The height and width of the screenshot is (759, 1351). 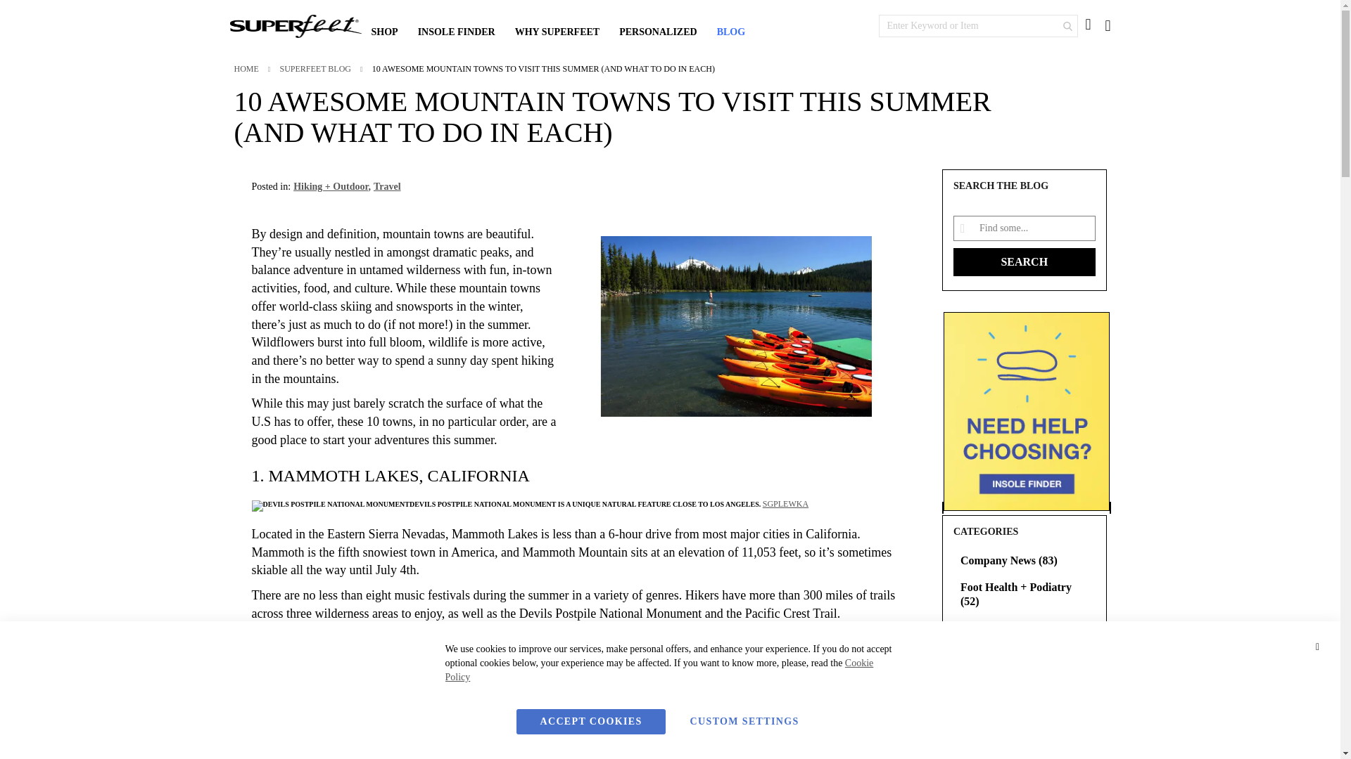 I want to click on superfeet logo, so click(x=295, y=26).